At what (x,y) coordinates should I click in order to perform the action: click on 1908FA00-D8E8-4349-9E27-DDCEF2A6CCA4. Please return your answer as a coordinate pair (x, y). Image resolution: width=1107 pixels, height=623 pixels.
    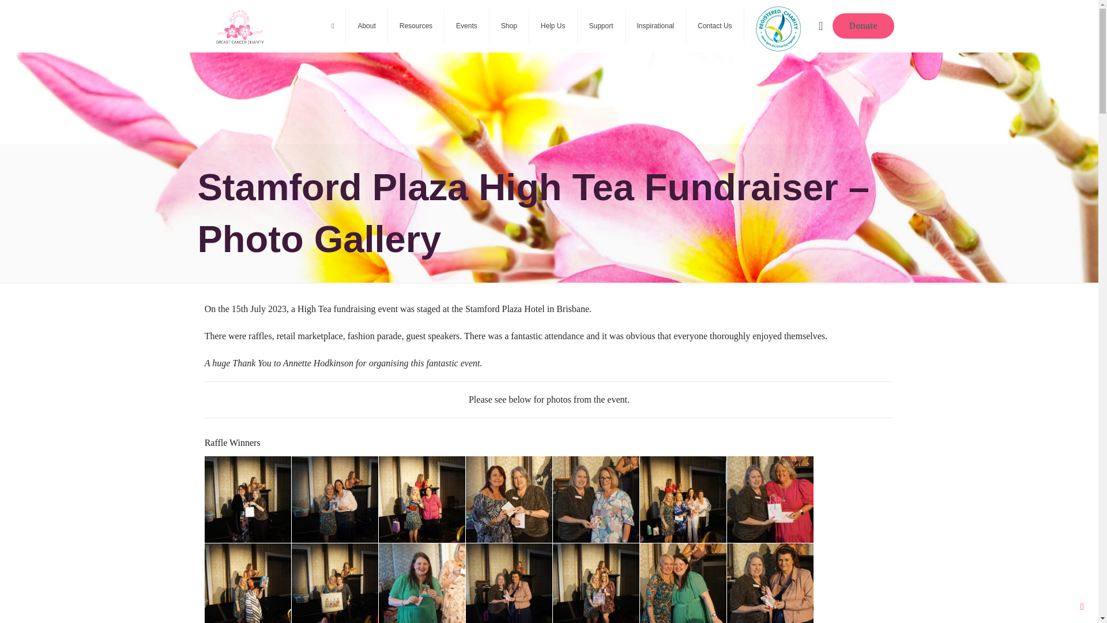
    Looking at the image, I should click on (770, 499).